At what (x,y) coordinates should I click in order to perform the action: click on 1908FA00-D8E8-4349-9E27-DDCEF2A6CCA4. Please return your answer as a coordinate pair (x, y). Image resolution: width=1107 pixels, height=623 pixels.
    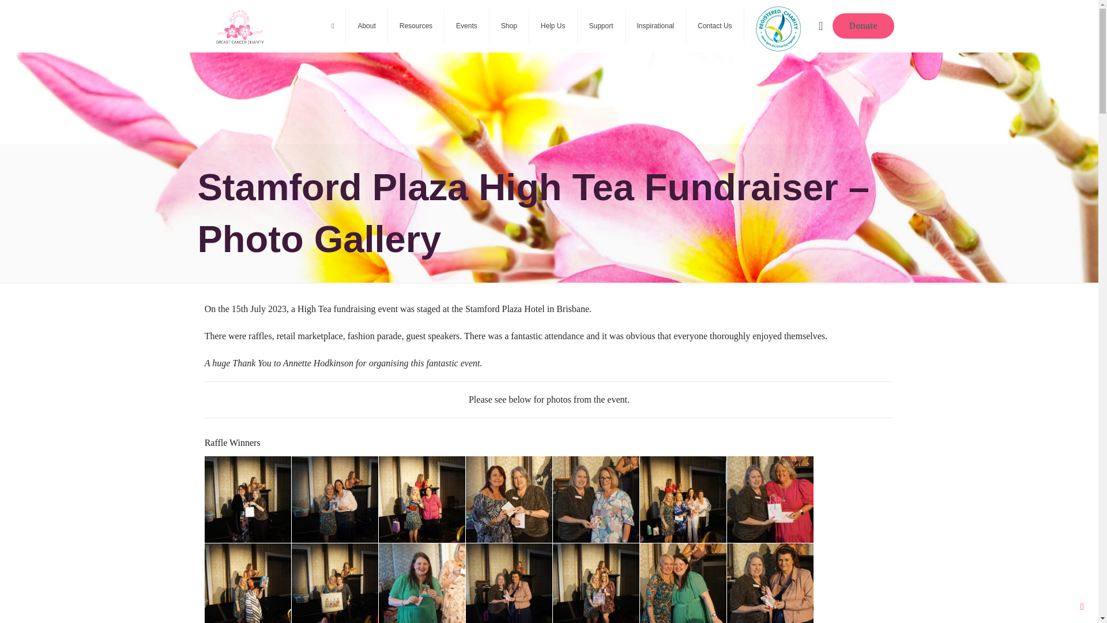
    Looking at the image, I should click on (770, 499).